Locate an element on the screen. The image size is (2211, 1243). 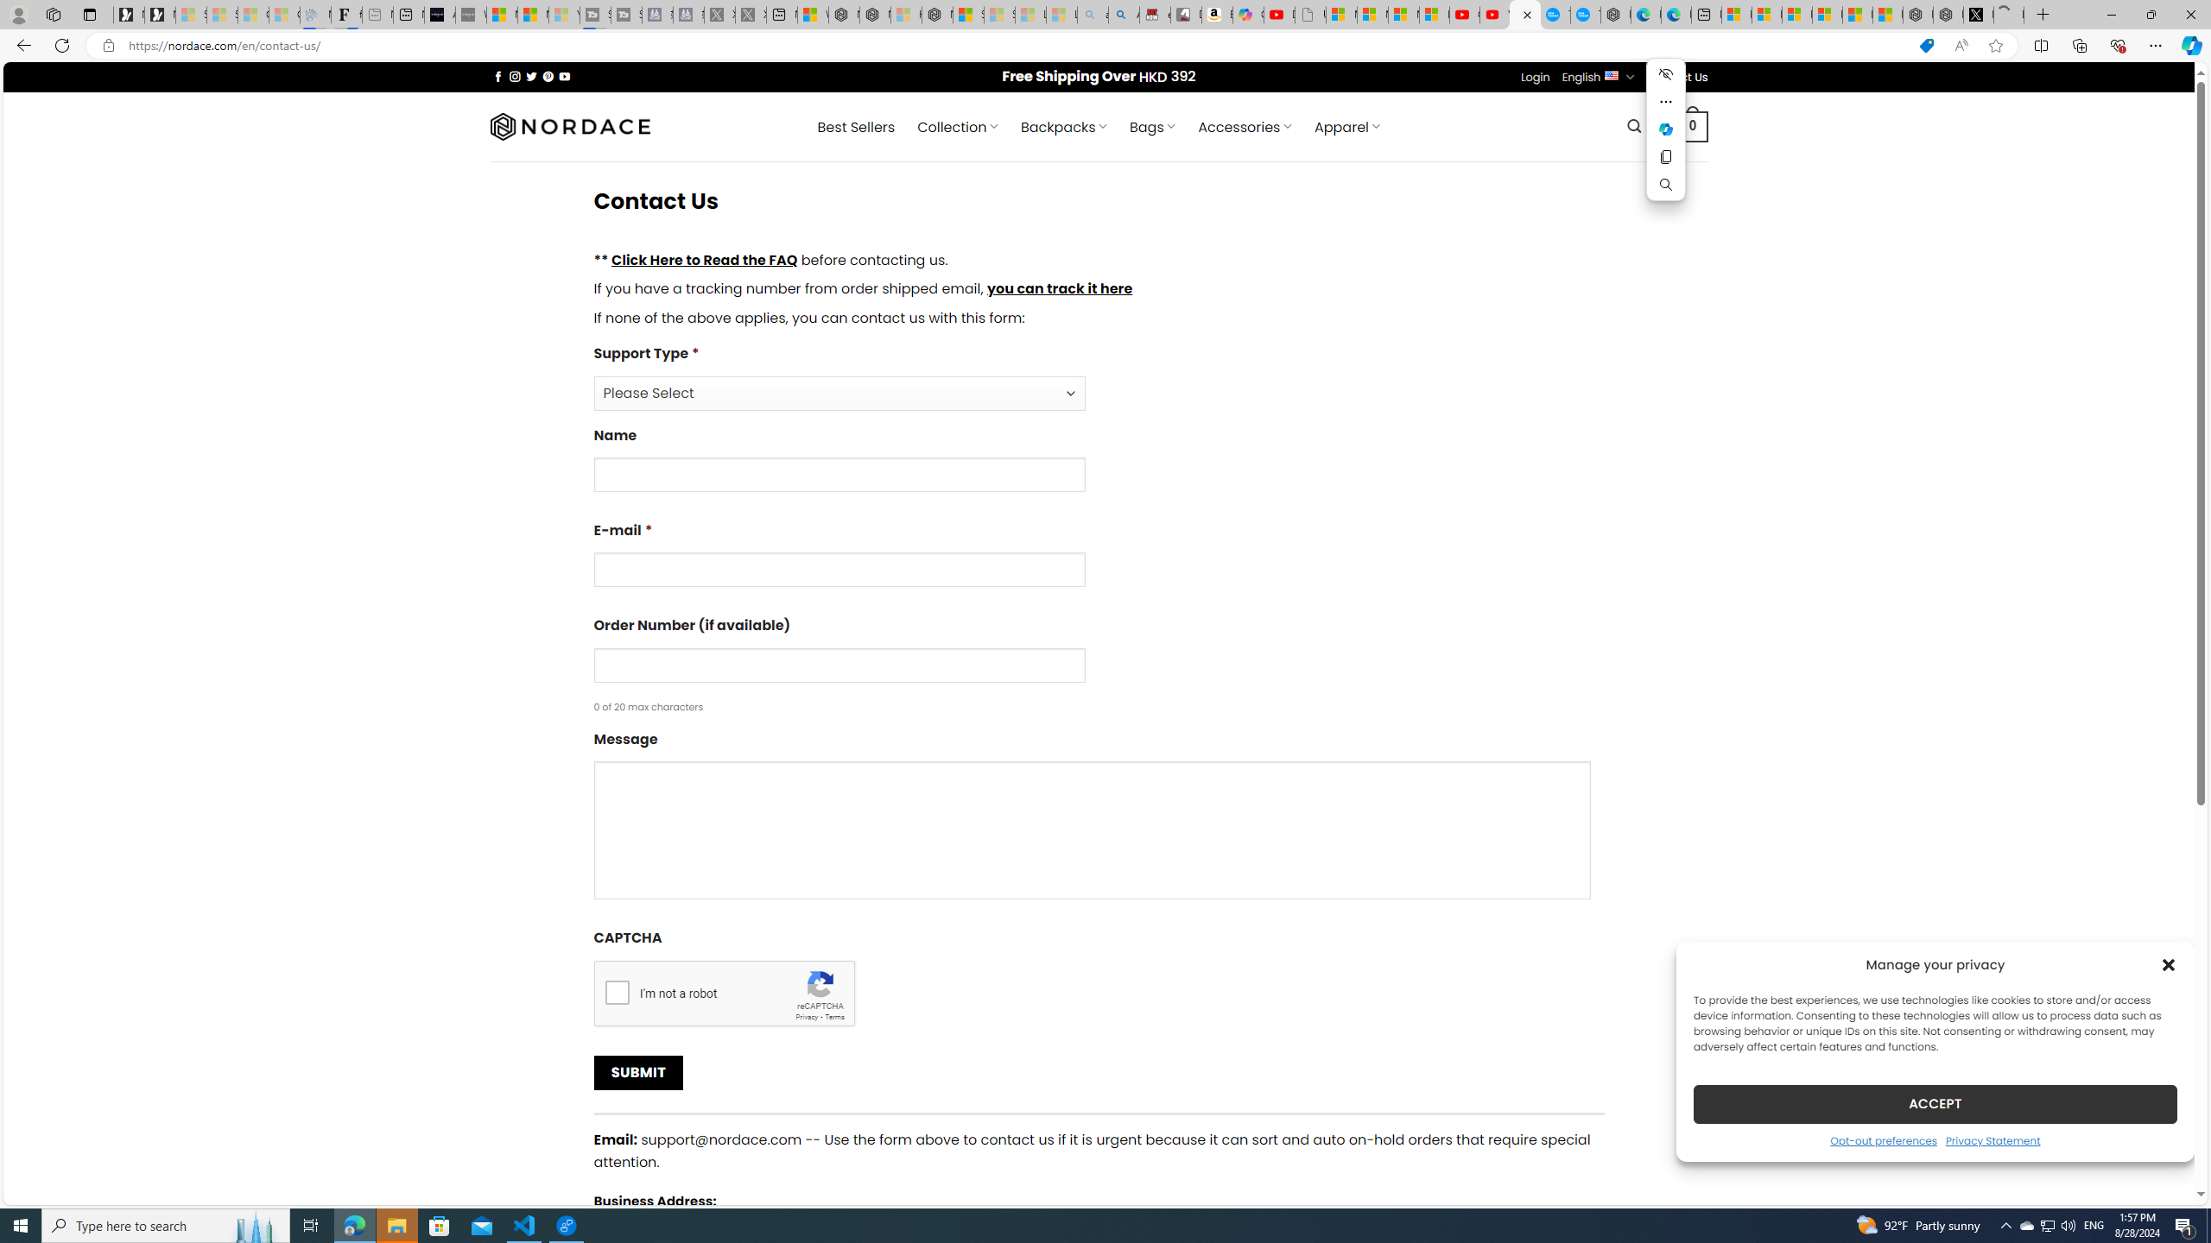
Privacy Statement is located at coordinates (1992, 1139).